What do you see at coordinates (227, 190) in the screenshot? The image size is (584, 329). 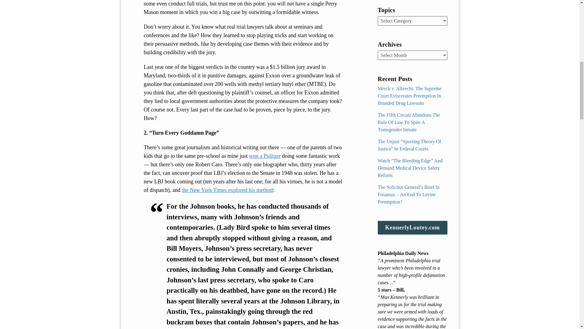 I see `the New York Times explored his method` at bounding box center [227, 190].